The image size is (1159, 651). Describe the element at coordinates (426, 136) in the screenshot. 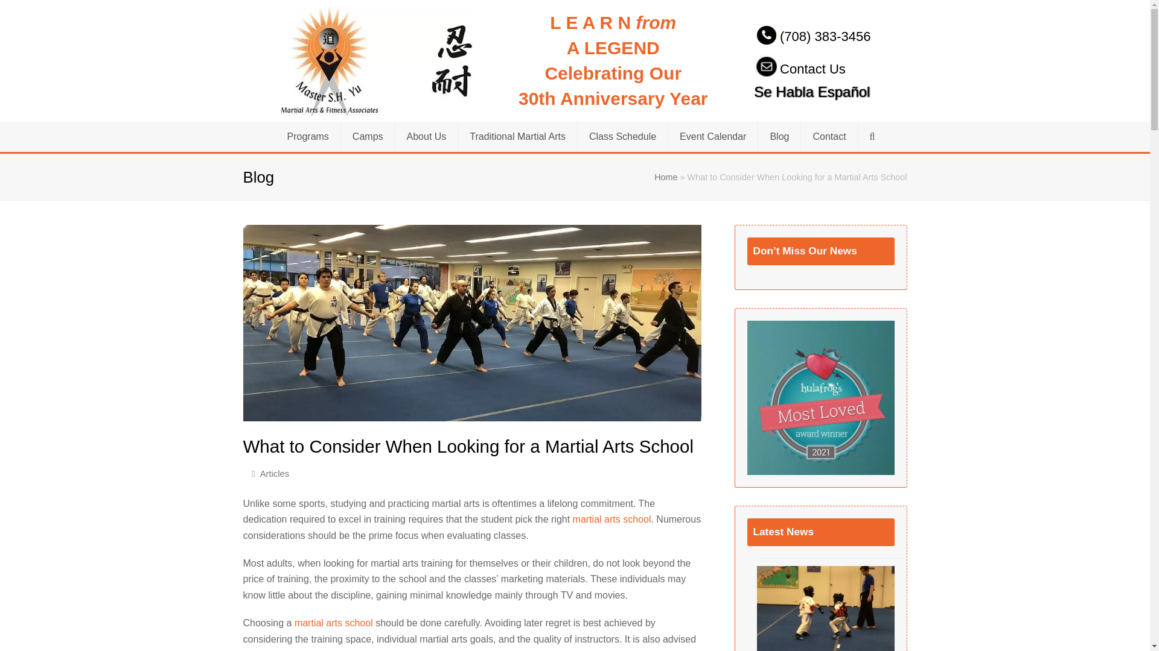

I see `About Us` at that location.